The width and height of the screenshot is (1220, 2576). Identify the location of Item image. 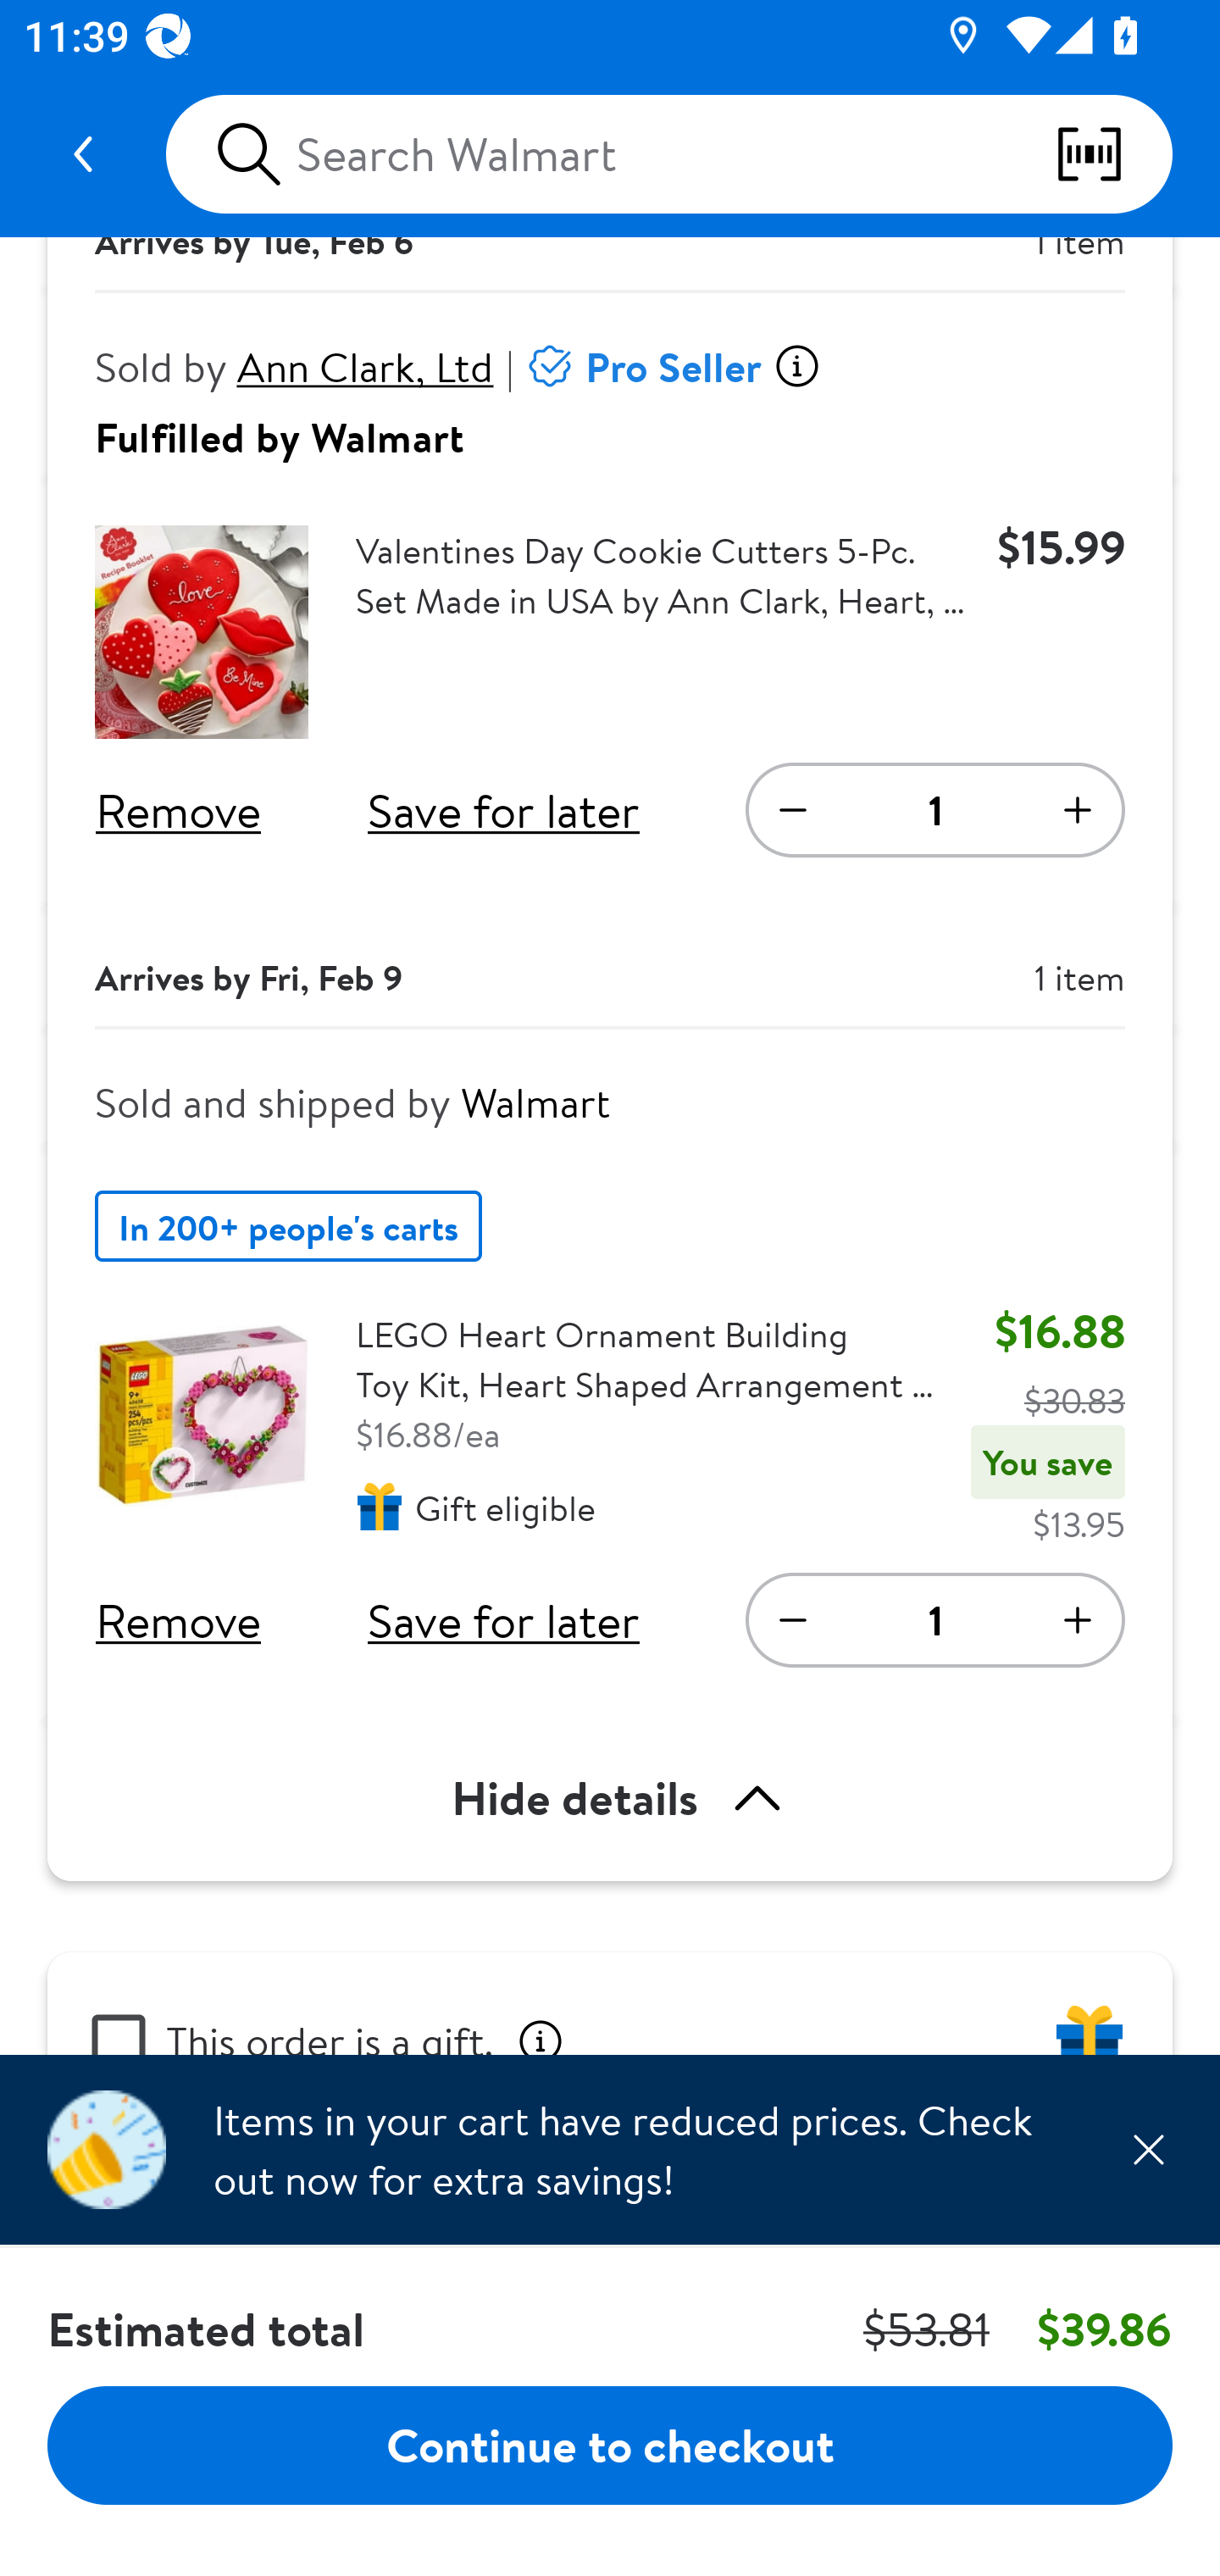
(202, 1415).